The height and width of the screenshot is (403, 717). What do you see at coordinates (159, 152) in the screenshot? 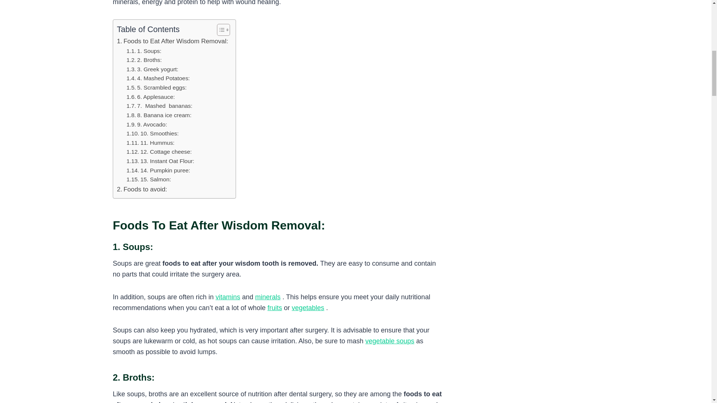
I see `12. Cottage cheese:` at bounding box center [159, 152].